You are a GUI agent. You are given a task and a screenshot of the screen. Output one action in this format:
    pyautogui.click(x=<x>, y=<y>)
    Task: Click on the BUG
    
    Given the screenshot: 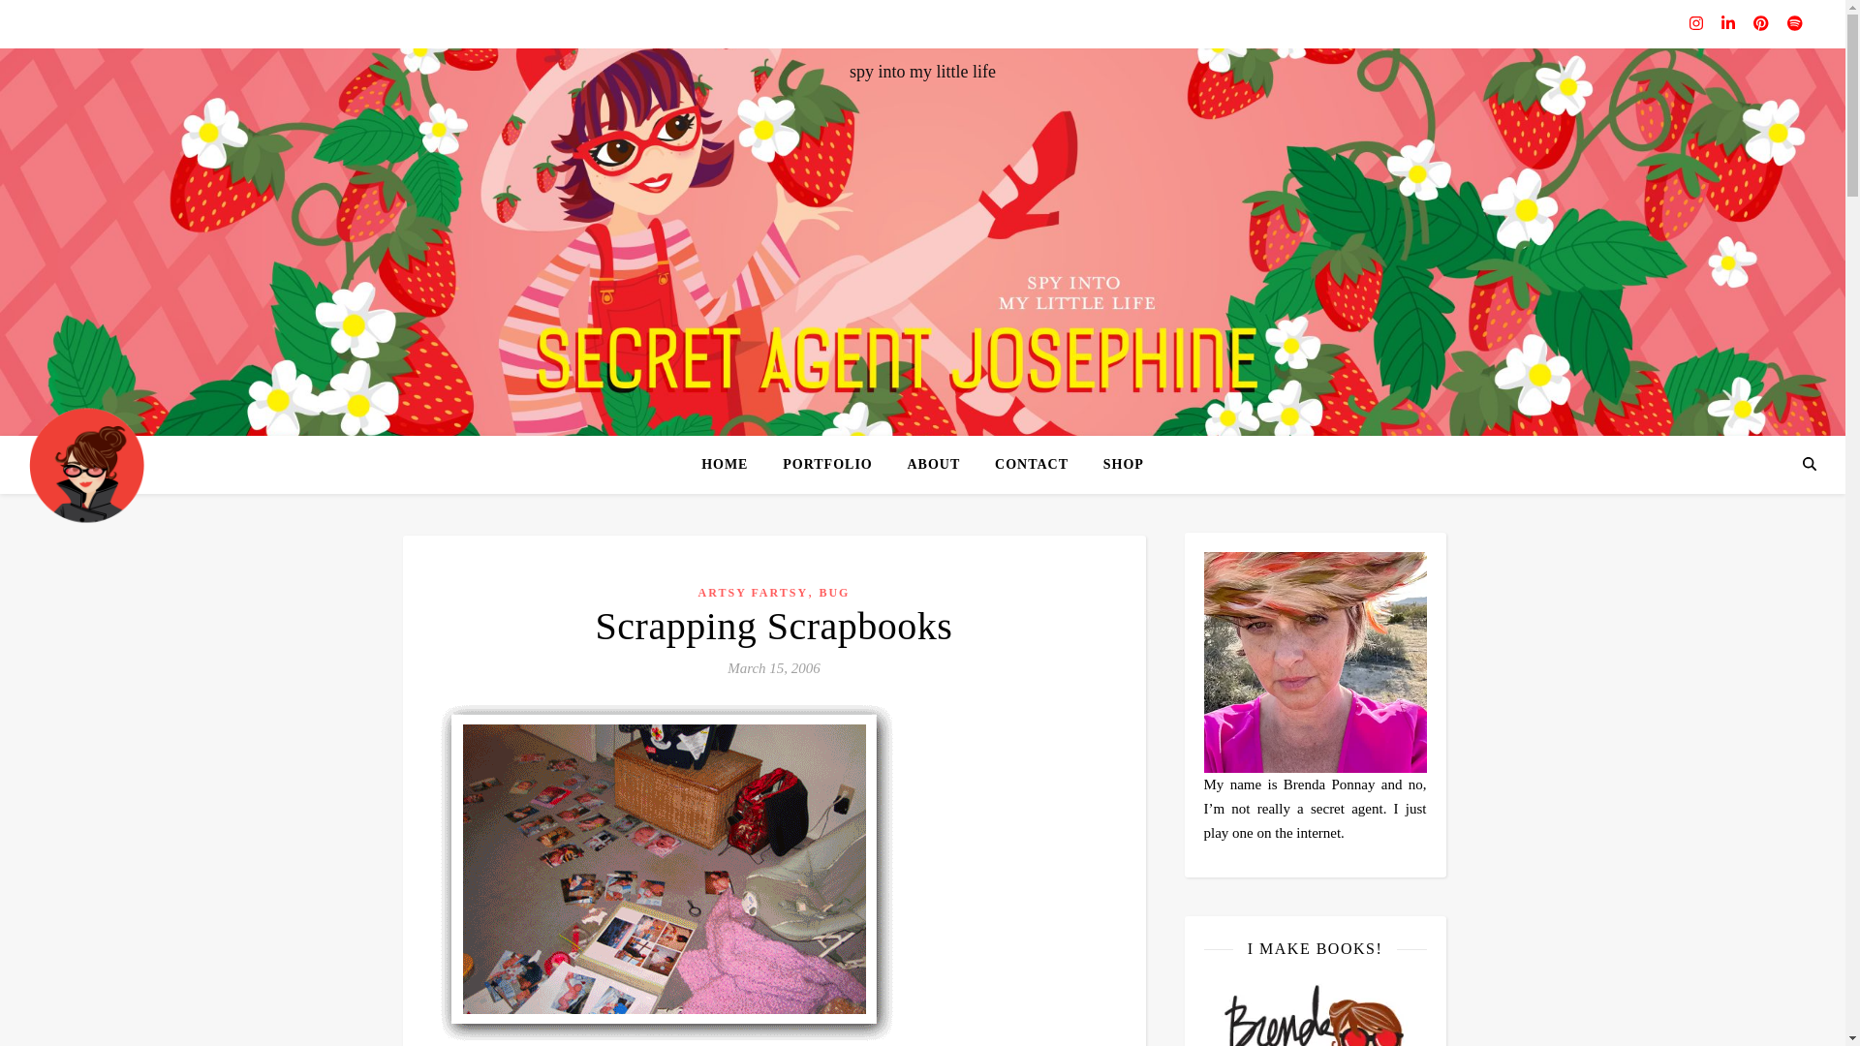 What is the action you would take?
    pyautogui.click(x=833, y=592)
    